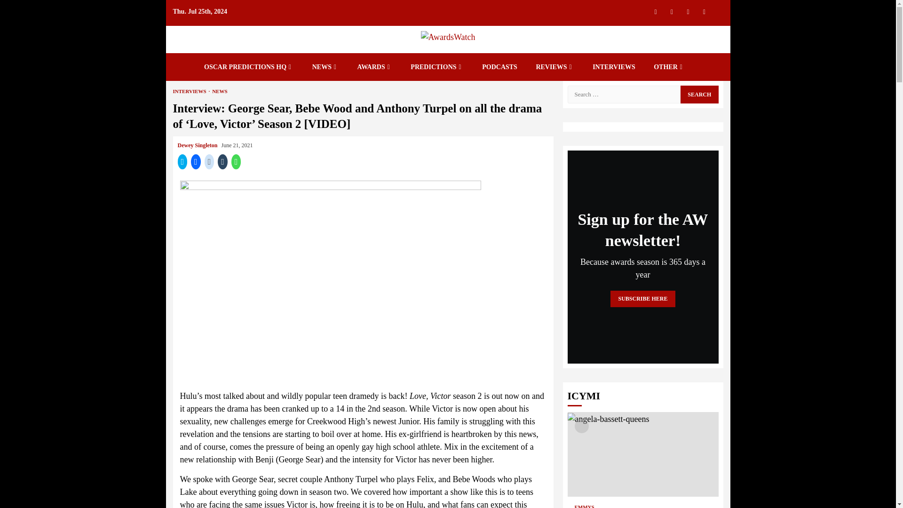  I want to click on AWARDS, so click(374, 67).